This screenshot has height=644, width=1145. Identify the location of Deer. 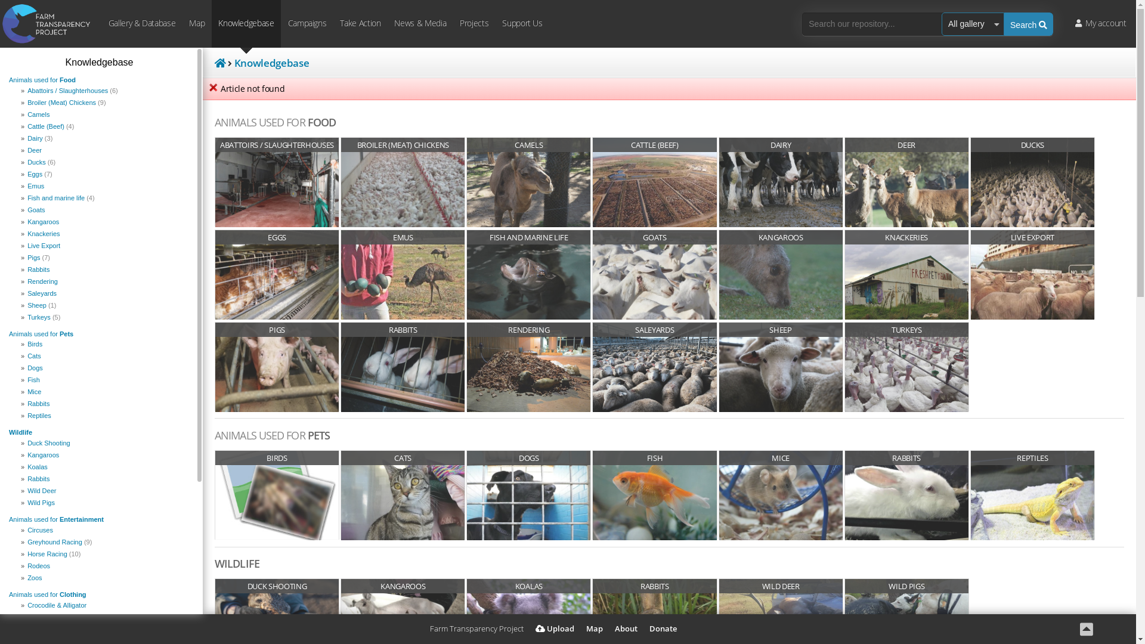
(106, 150).